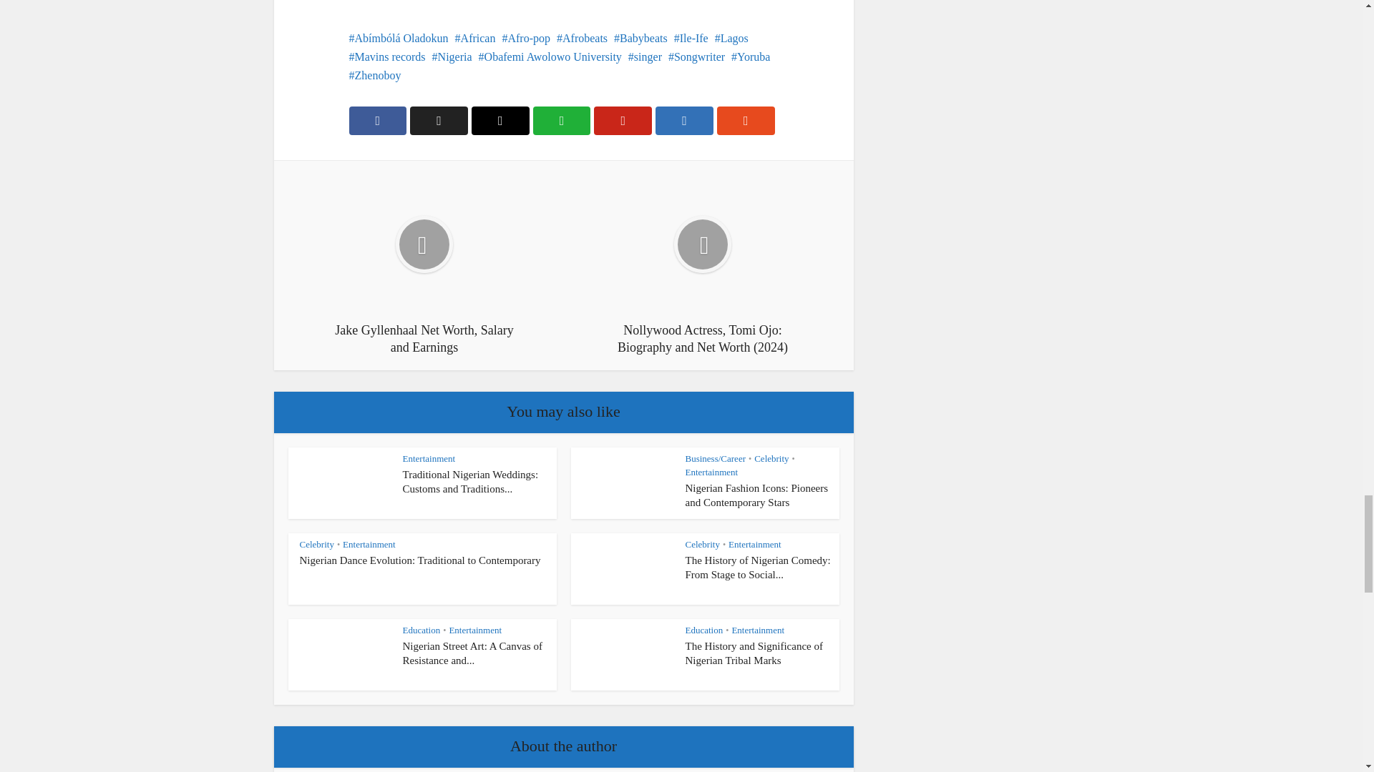 Image resolution: width=1374 pixels, height=772 pixels. I want to click on African, so click(475, 38).